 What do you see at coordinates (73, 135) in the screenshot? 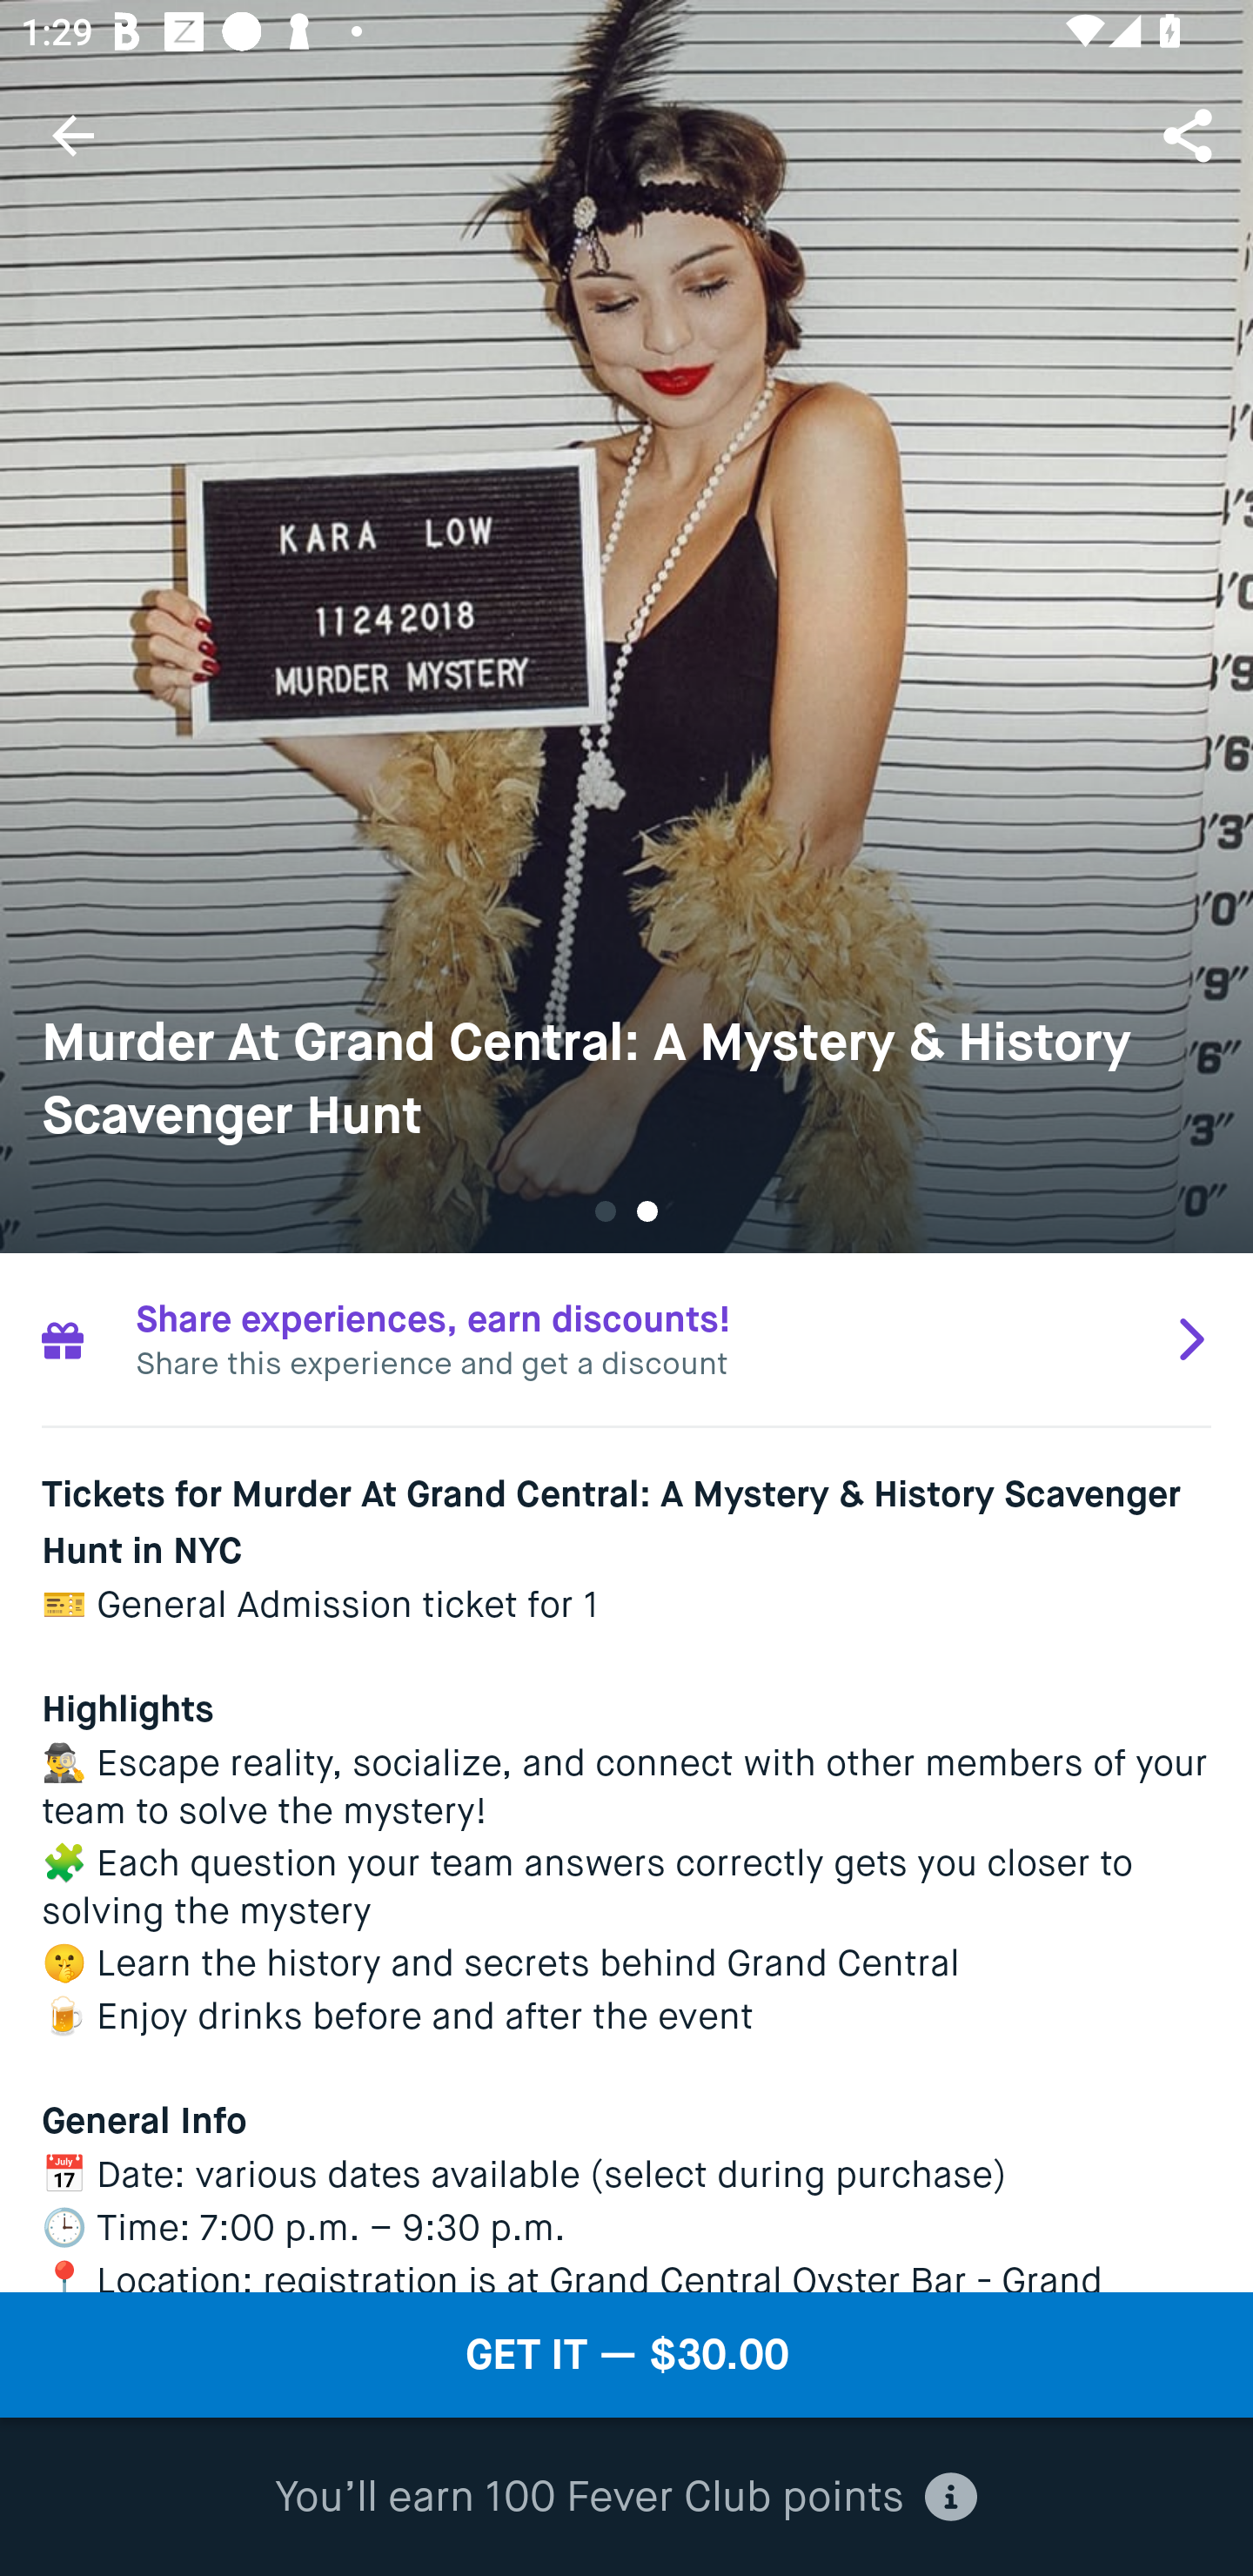
I see `Navigate up` at bounding box center [73, 135].